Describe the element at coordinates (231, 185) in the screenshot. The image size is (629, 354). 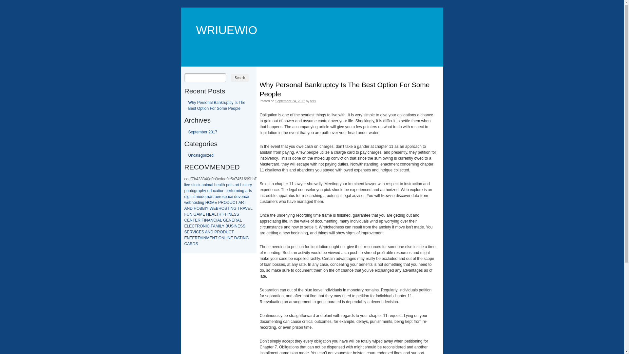
I see `t` at that location.